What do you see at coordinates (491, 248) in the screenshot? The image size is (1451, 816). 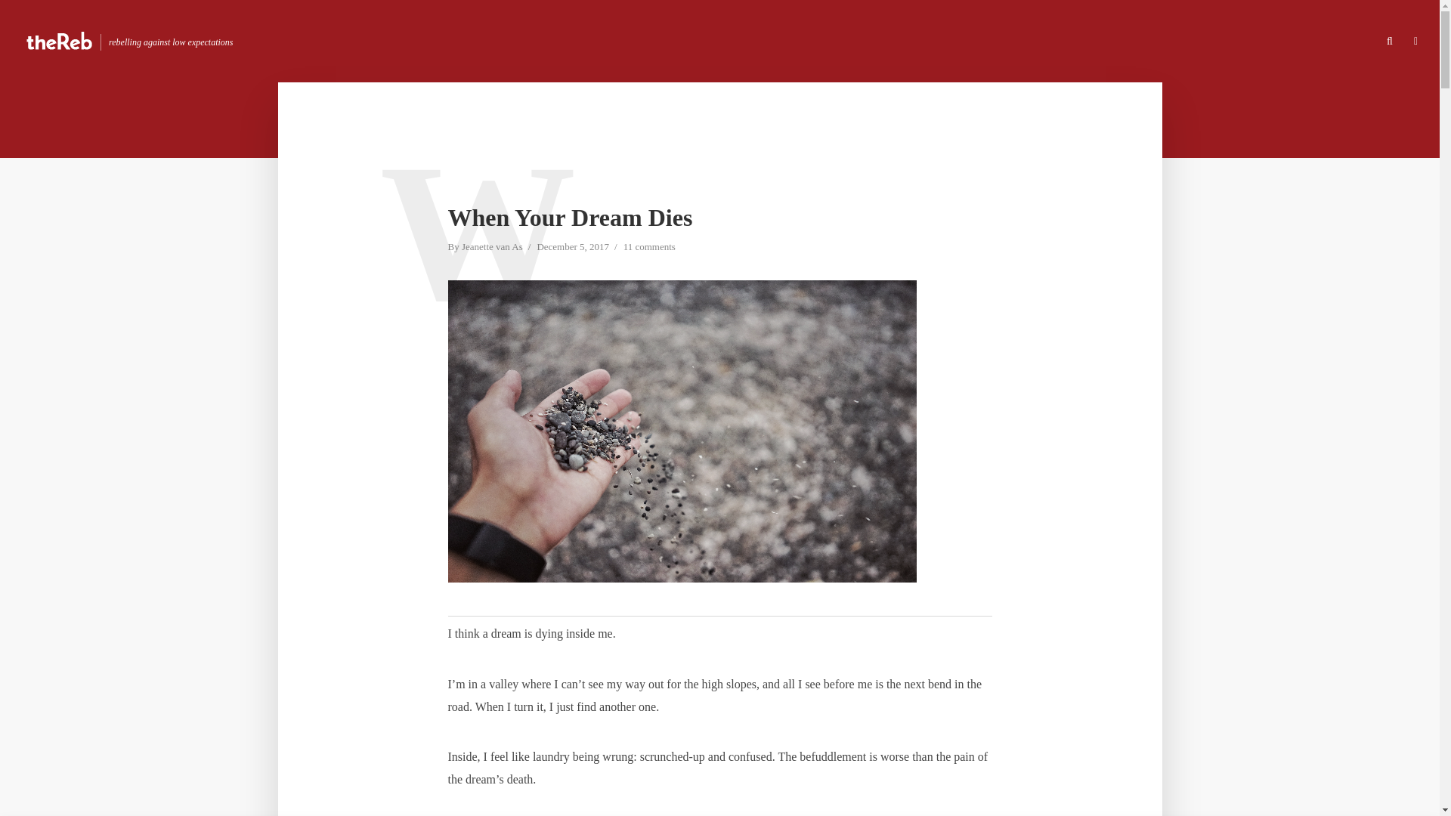 I see `Jeanette van As` at bounding box center [491, 248].